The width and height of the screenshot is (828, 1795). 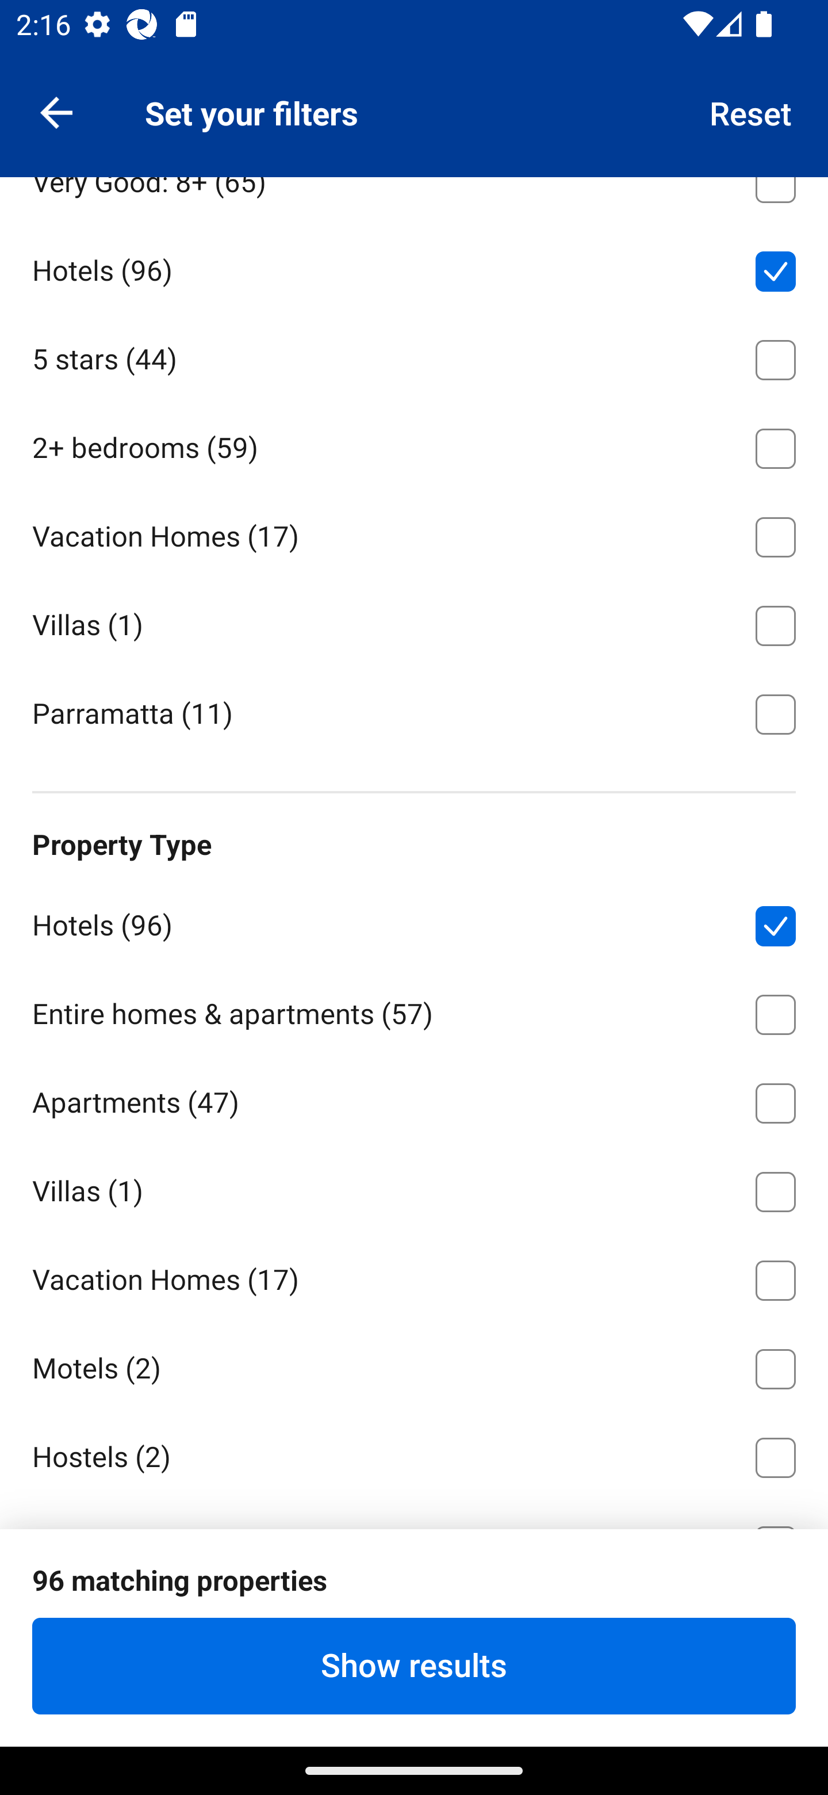 What do you see at coordinates (414, 91) in the screenshot?
I see `Apartments ⁦(47)` at bounding box center [414, 91].